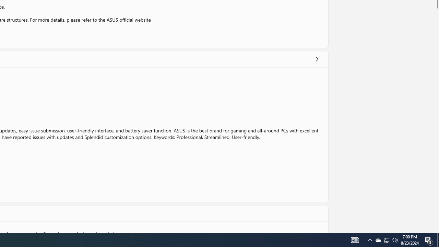  Describe the element at coordinates (436, 119) in the screenshot. I see `Vertical Large Increase` at that location.